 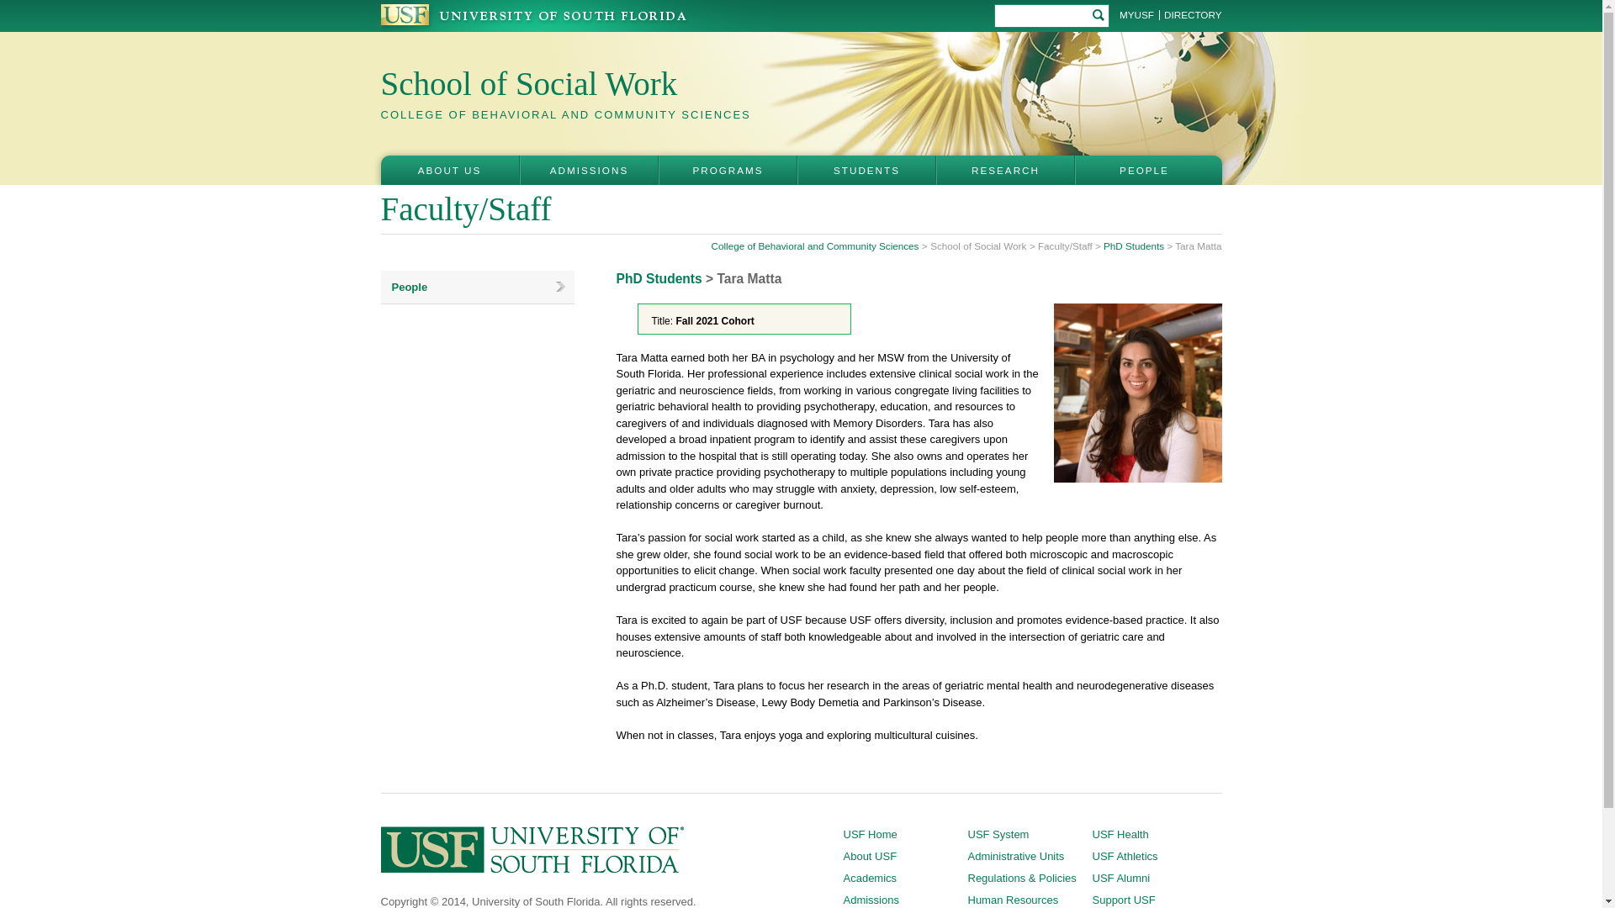 I want to click on Academics, so click(x=870, y=878).